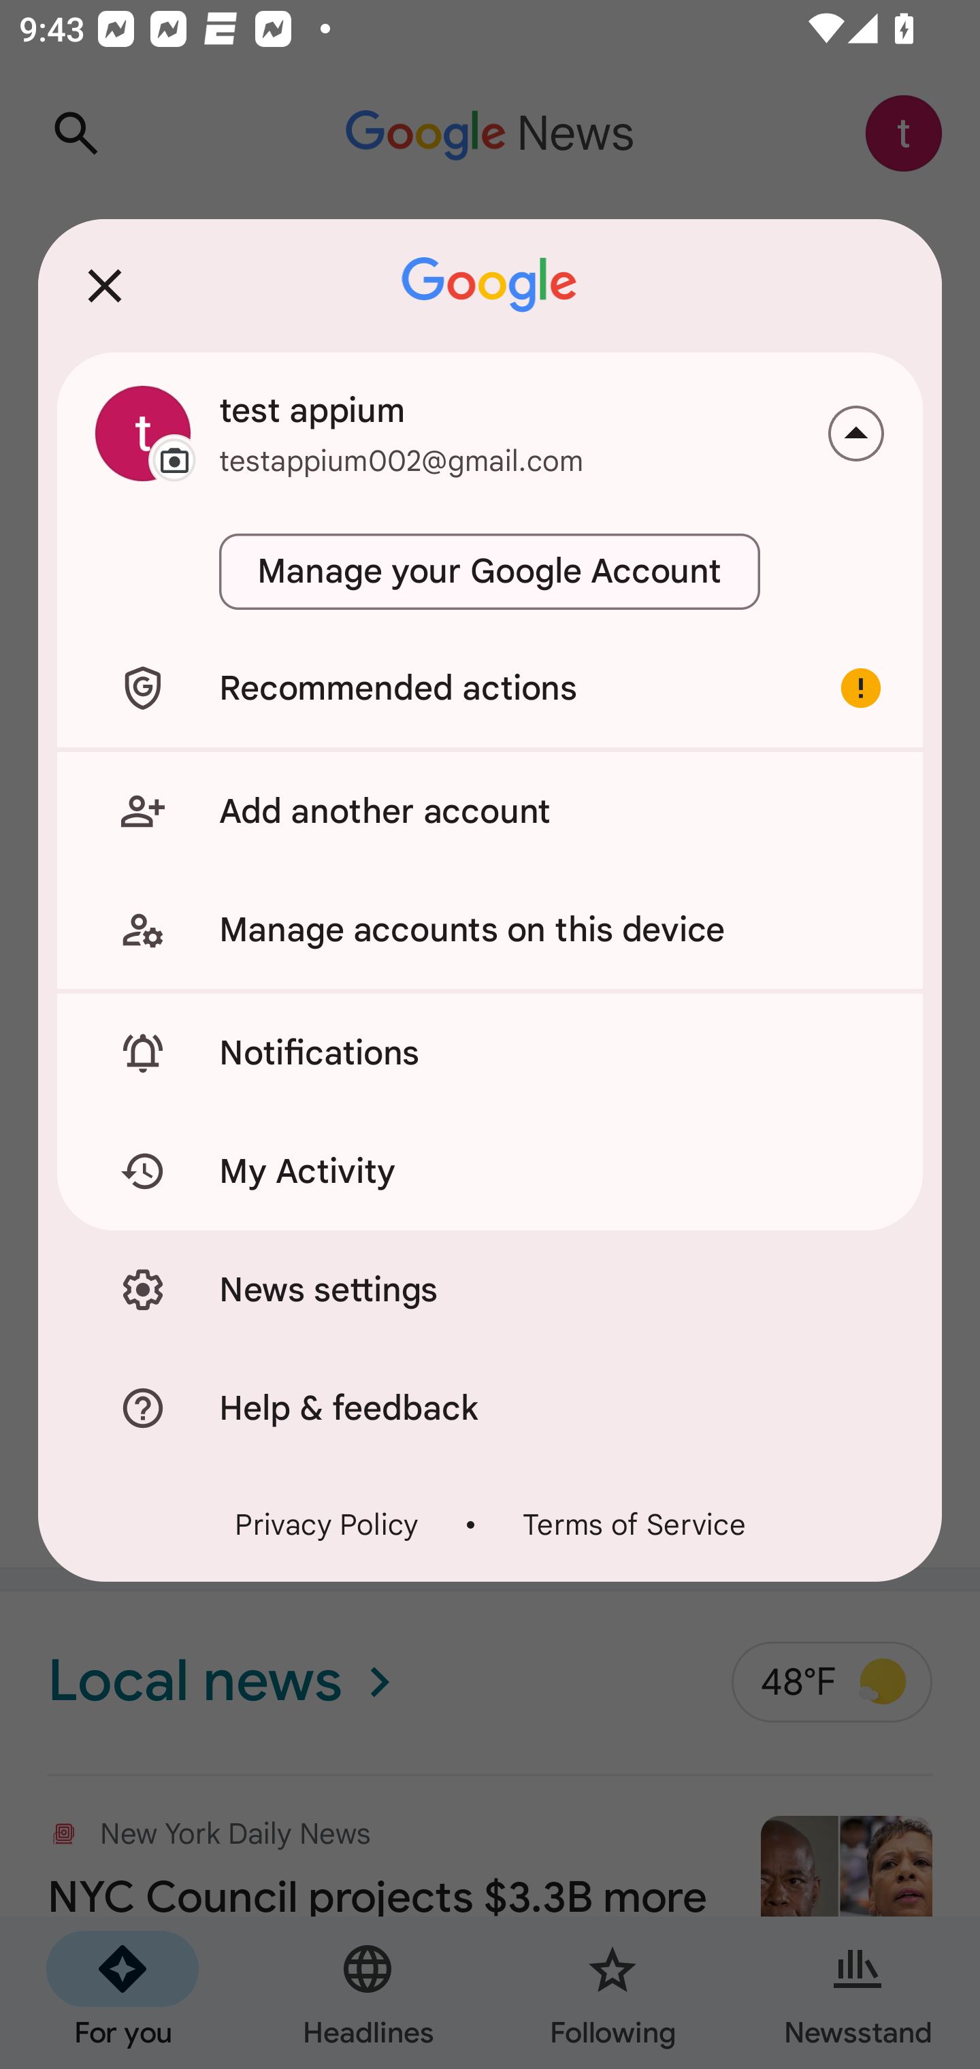  What do you see at coordinates (490, 687) in the screenshot?
I see `Recommended actions Important account alert` at bounding box center [490, 687].